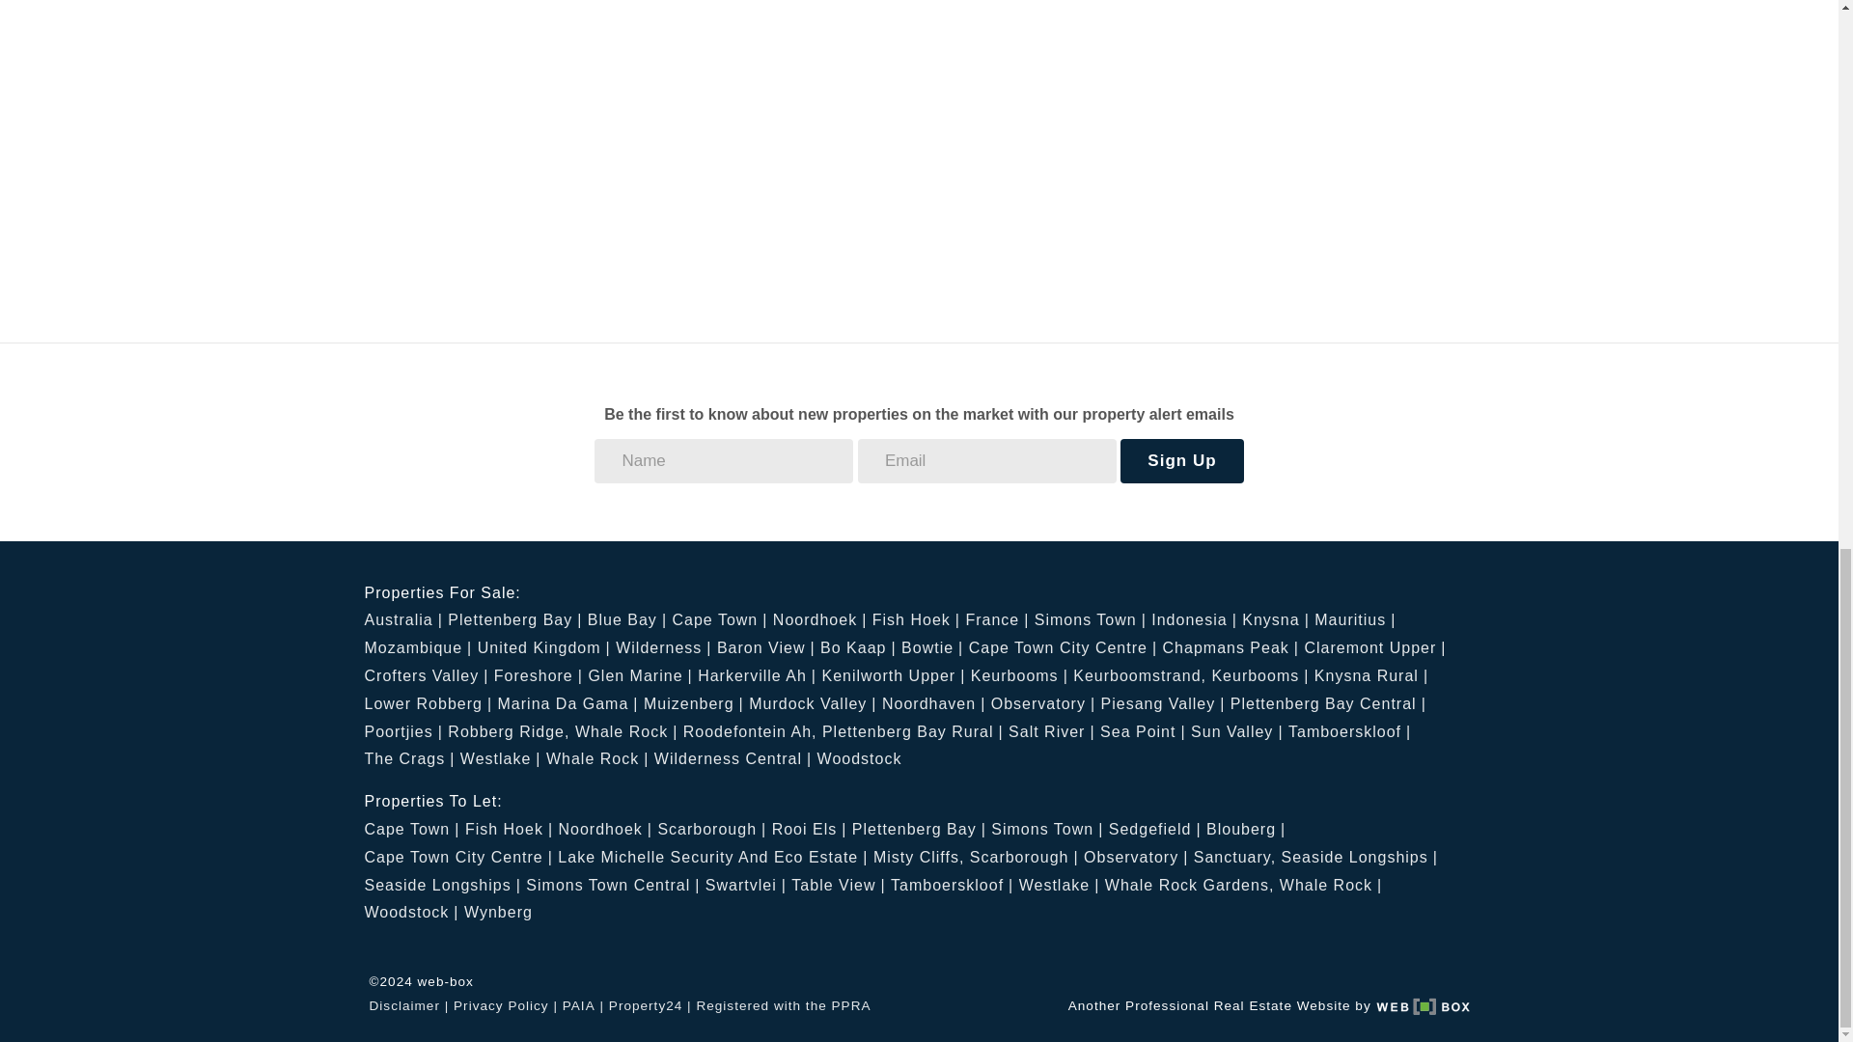 The width and height of the screenshot is (1853, 1042). What do you see at coordinates (819, 619) in the screenshot?
I see `Properties for sale in Noordhoek` at bounding box center [819, 619].